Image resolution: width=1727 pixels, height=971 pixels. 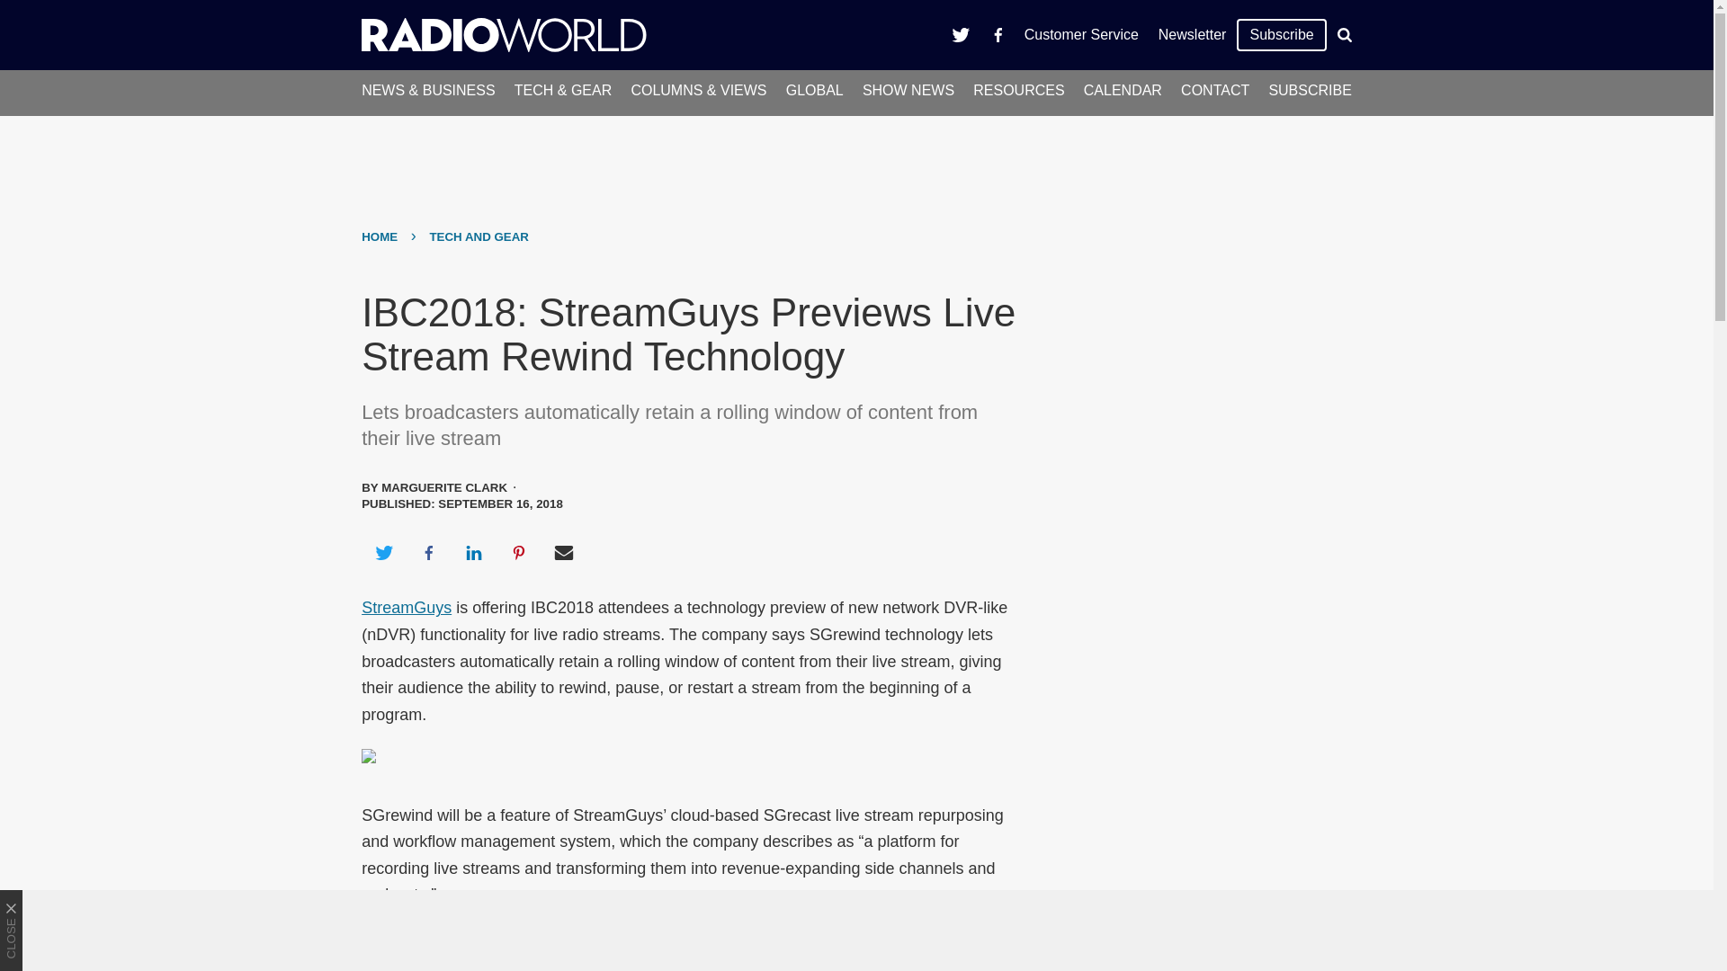 What do you see at coordinates (383, 552) in the screenshot?
I see `Share on Twitter` at bounding box center [383, 552].